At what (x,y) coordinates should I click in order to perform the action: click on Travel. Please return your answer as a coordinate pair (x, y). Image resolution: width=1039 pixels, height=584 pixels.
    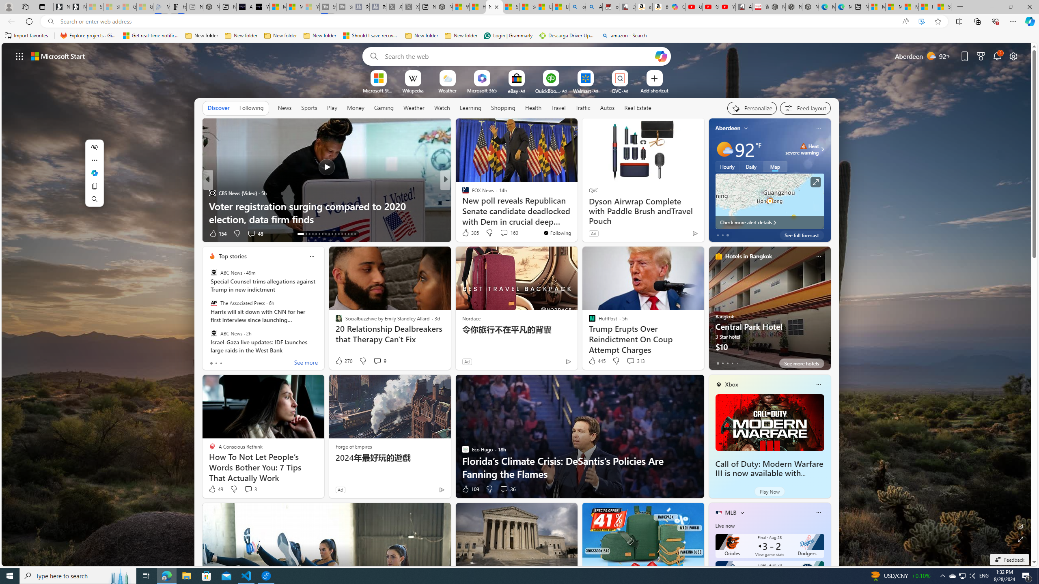
    Looking at the image, I should click on (558, 108).